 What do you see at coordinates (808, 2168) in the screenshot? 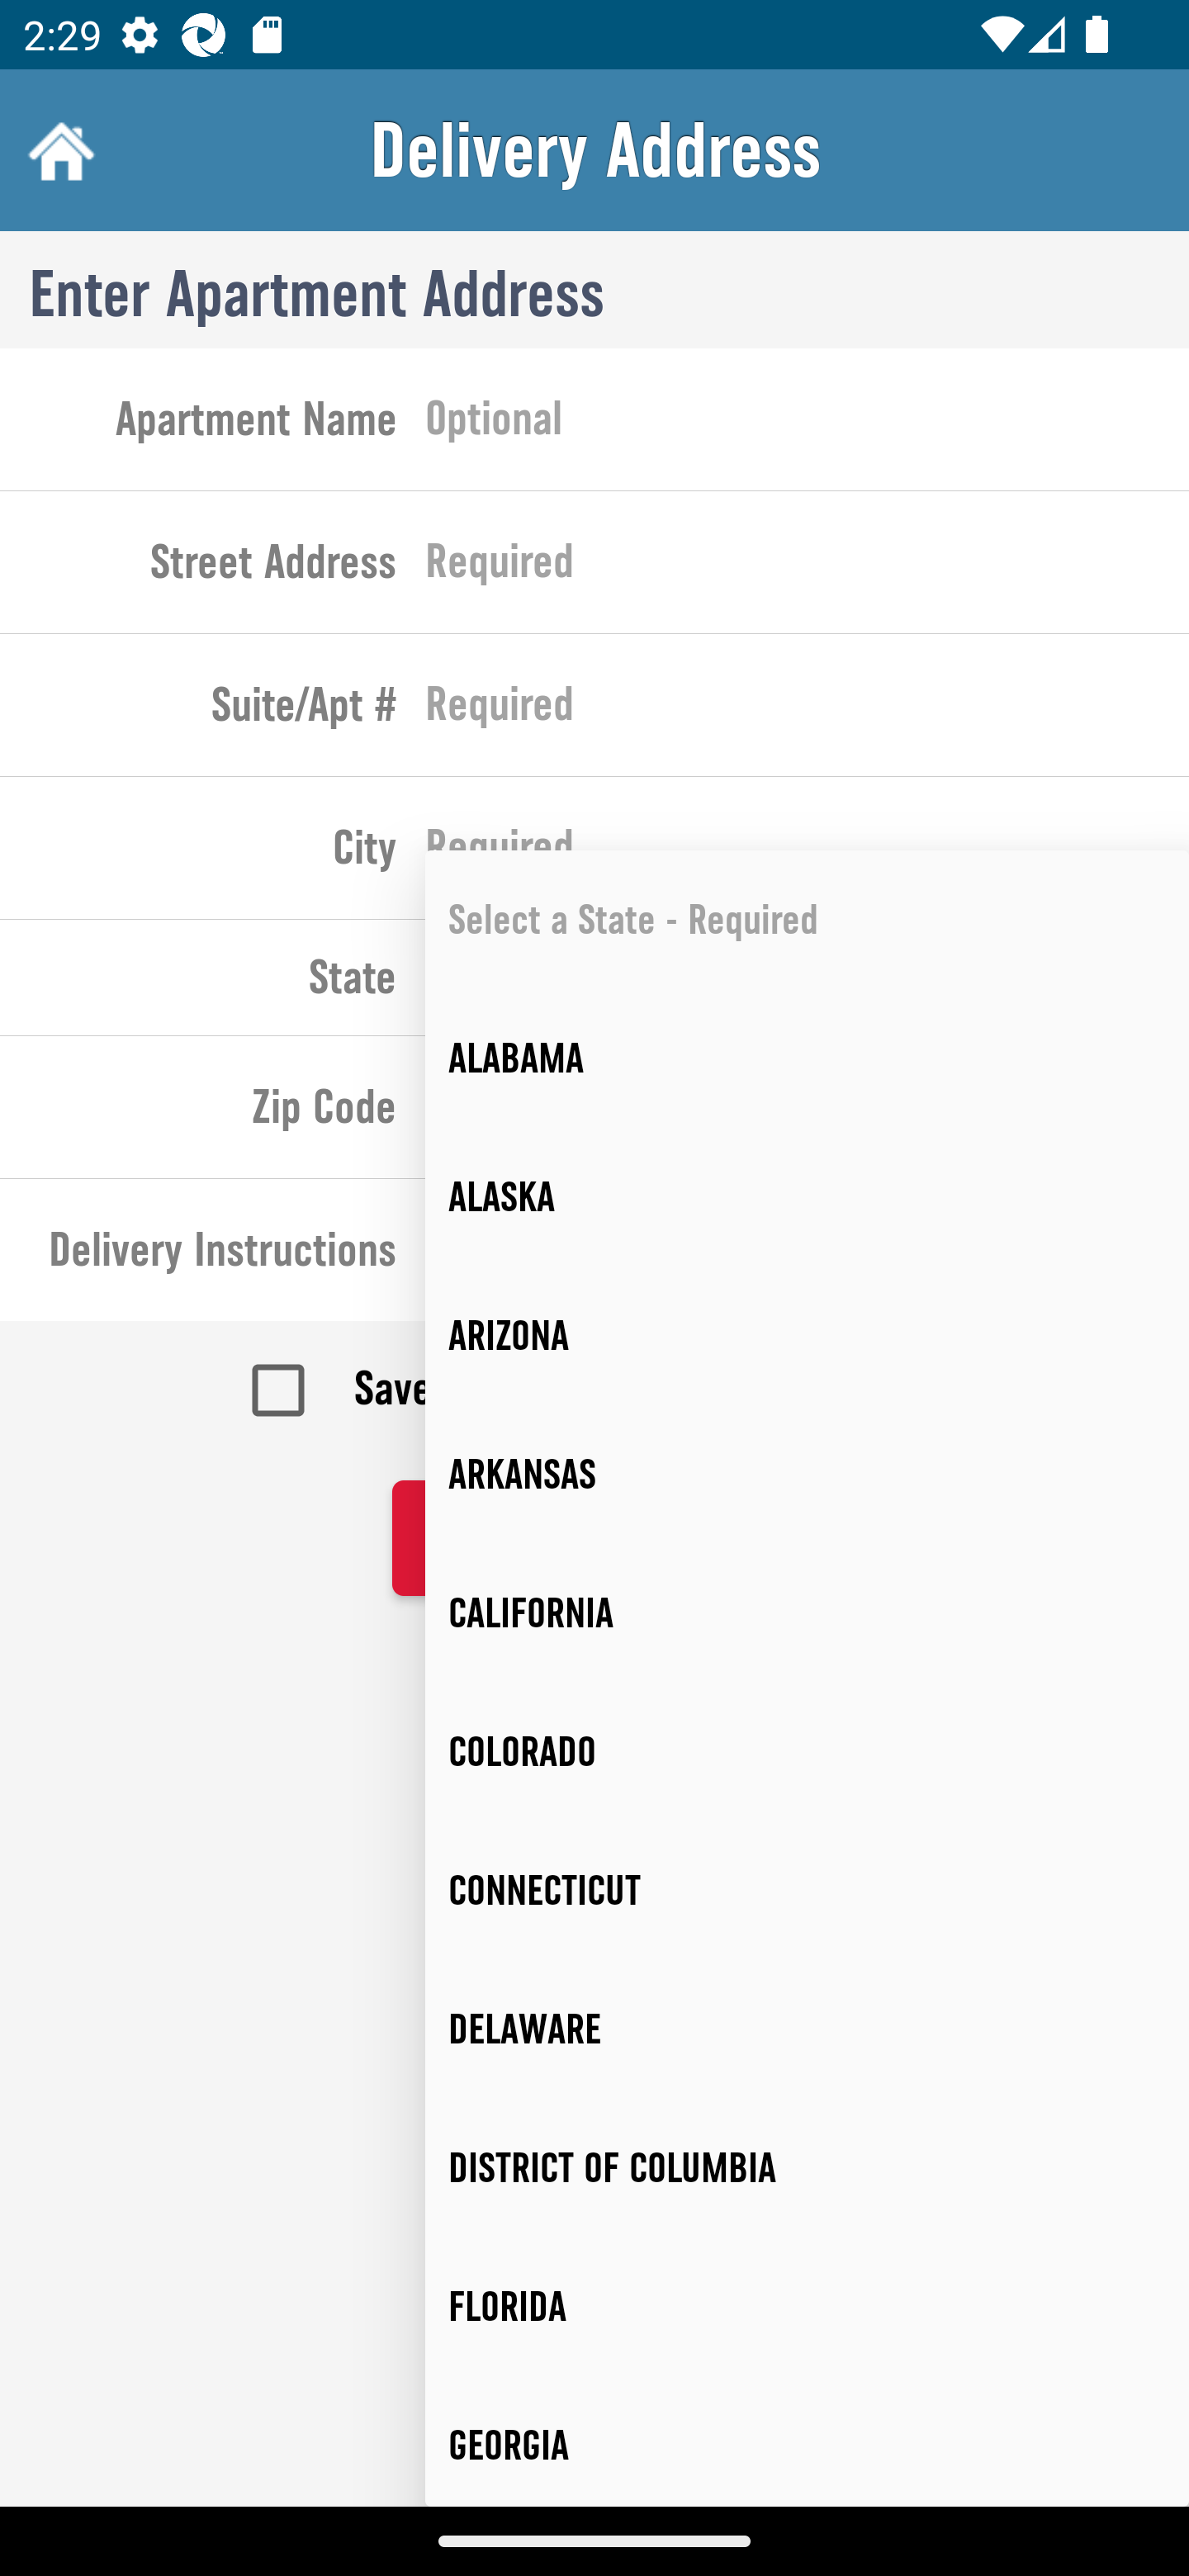
I see `DISTRICT OF COLUMBIA` at bounding box center [808, 2168].